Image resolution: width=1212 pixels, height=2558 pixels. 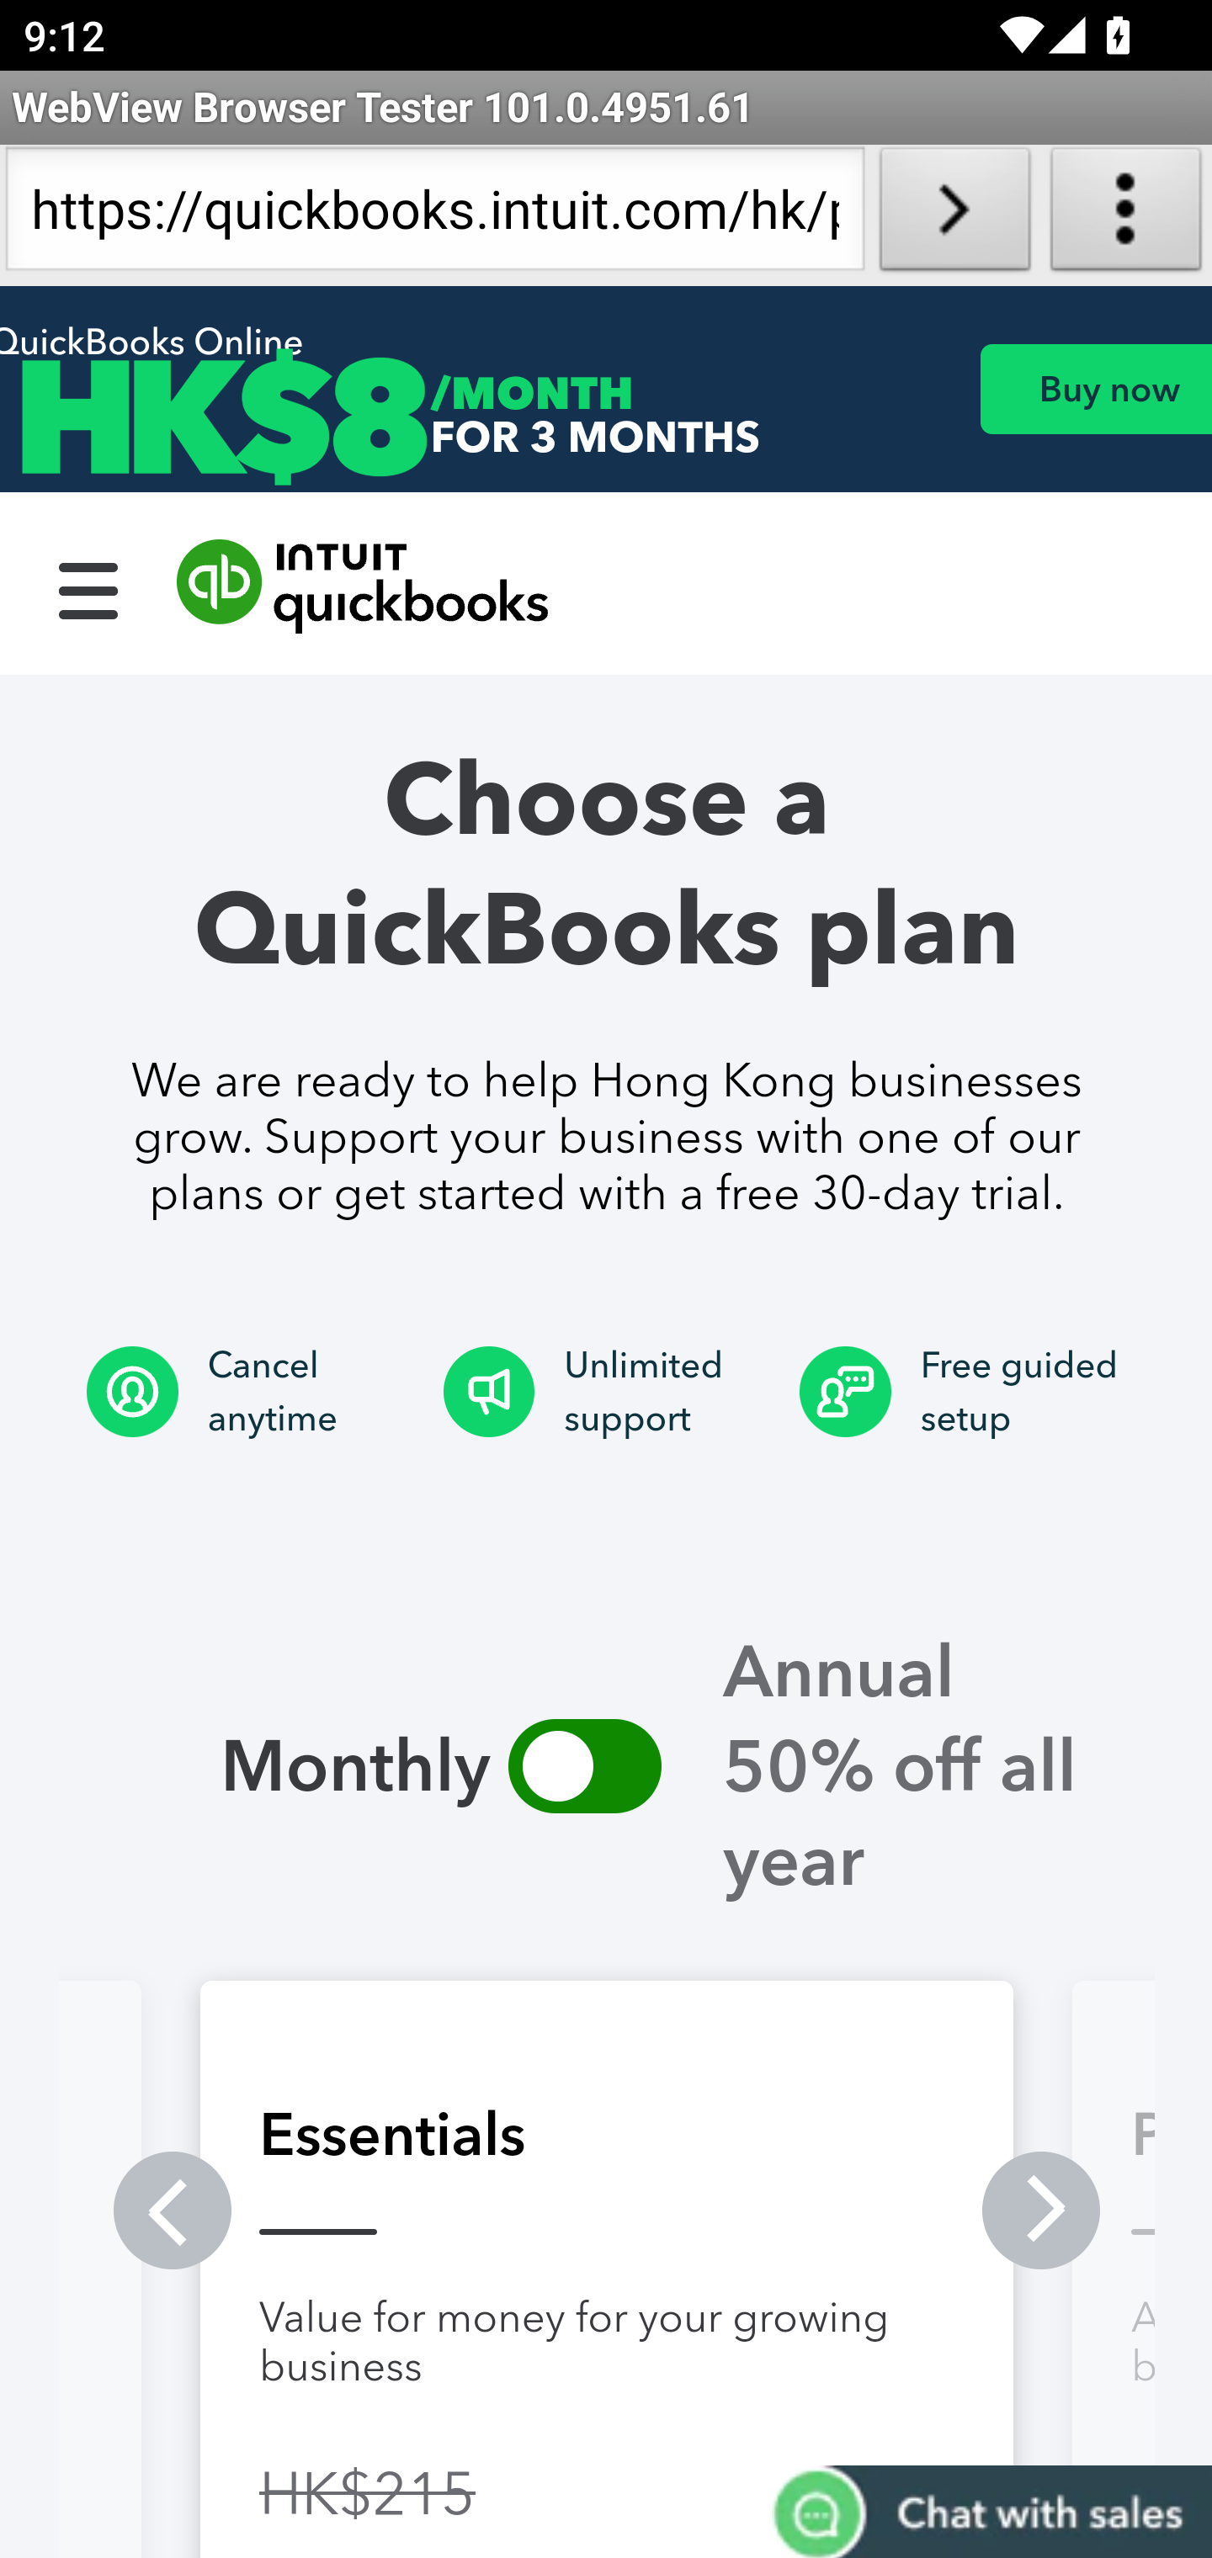 What do you see at coordinates (954, 215) in the screenshot?
I see `Load URL` at bounding box center [954, 215].